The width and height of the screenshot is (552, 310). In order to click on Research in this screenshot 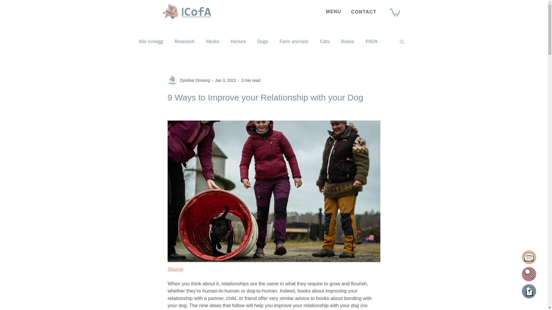, I will do `click(185, 41)`.